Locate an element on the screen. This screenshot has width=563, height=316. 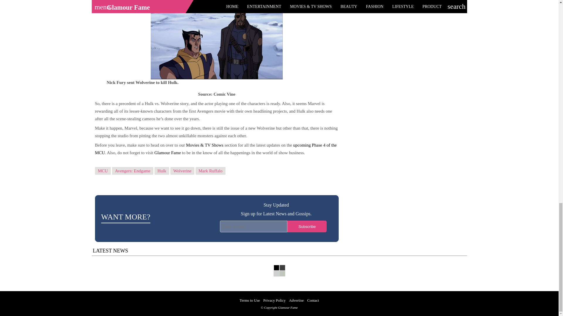
Wolverine is located at coordinates (182, 171).